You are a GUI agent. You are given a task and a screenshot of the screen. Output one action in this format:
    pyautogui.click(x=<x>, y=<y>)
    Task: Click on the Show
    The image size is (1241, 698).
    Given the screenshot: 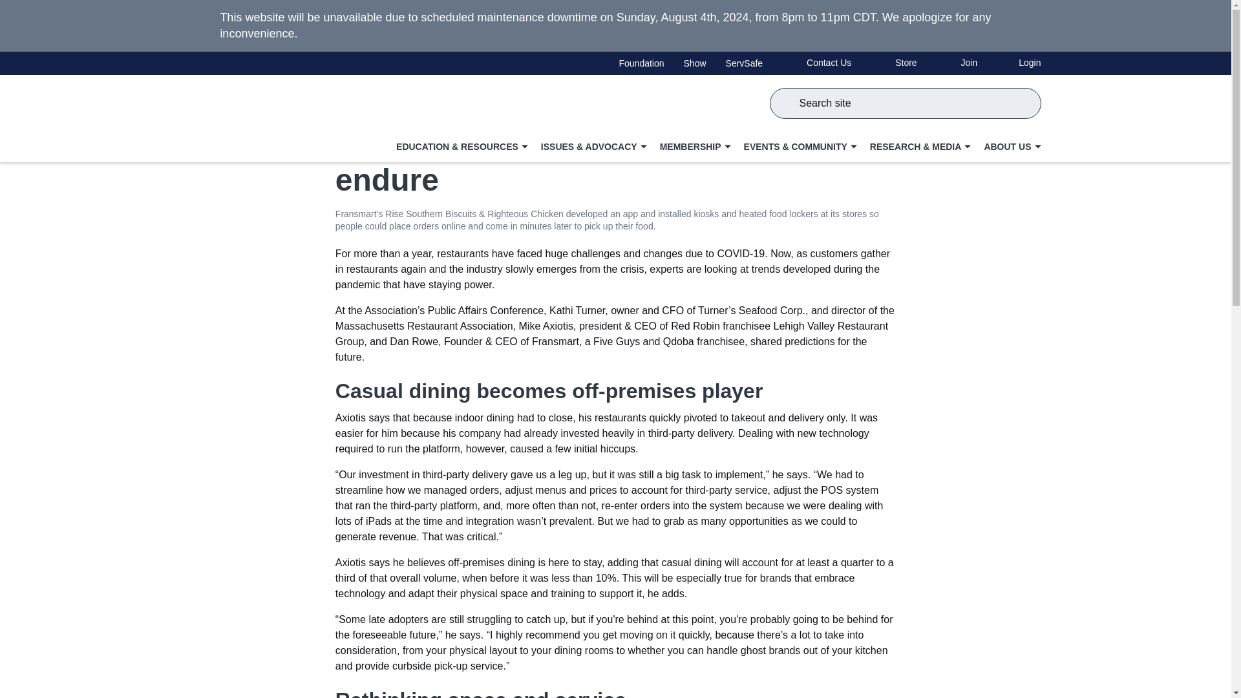 What is the action you would take?
    pyautogui.click(x=694, y=63)
    